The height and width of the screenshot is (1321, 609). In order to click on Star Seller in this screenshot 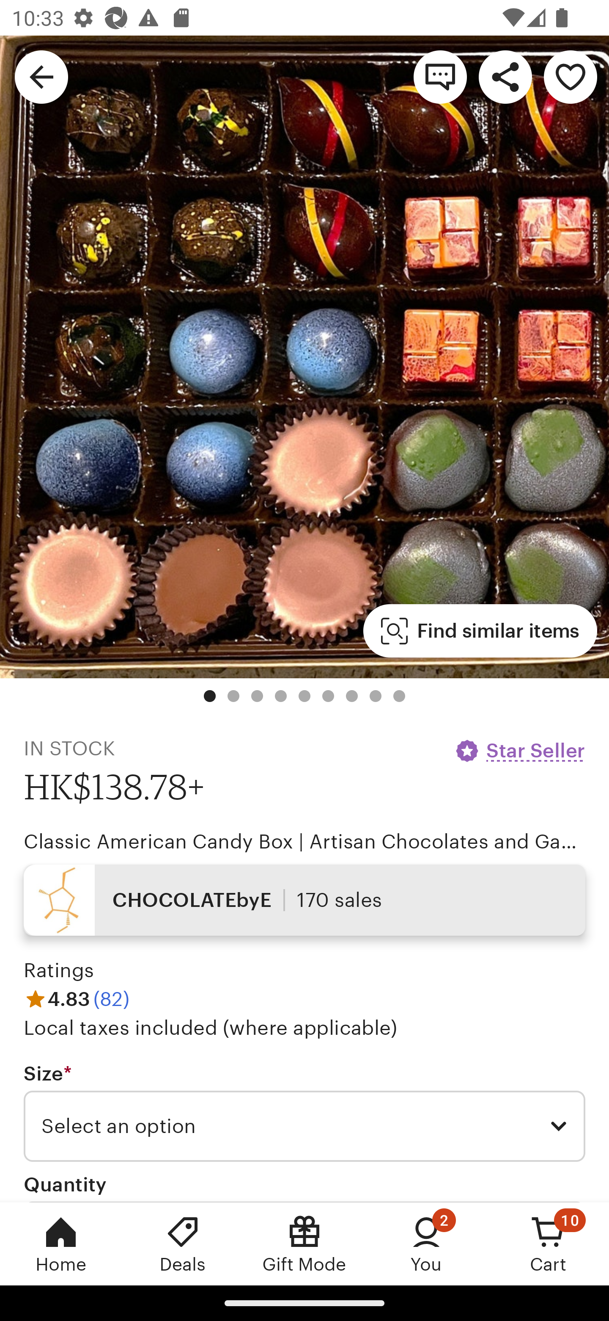, I will do `click(519, 751)`.